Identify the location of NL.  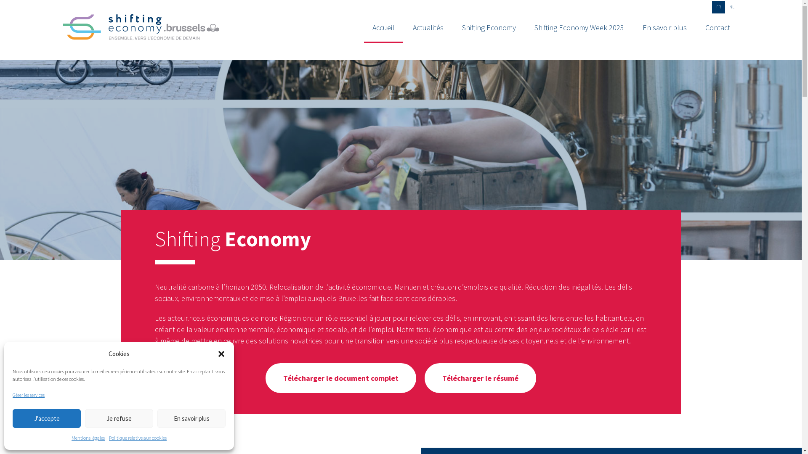
(732, 7).